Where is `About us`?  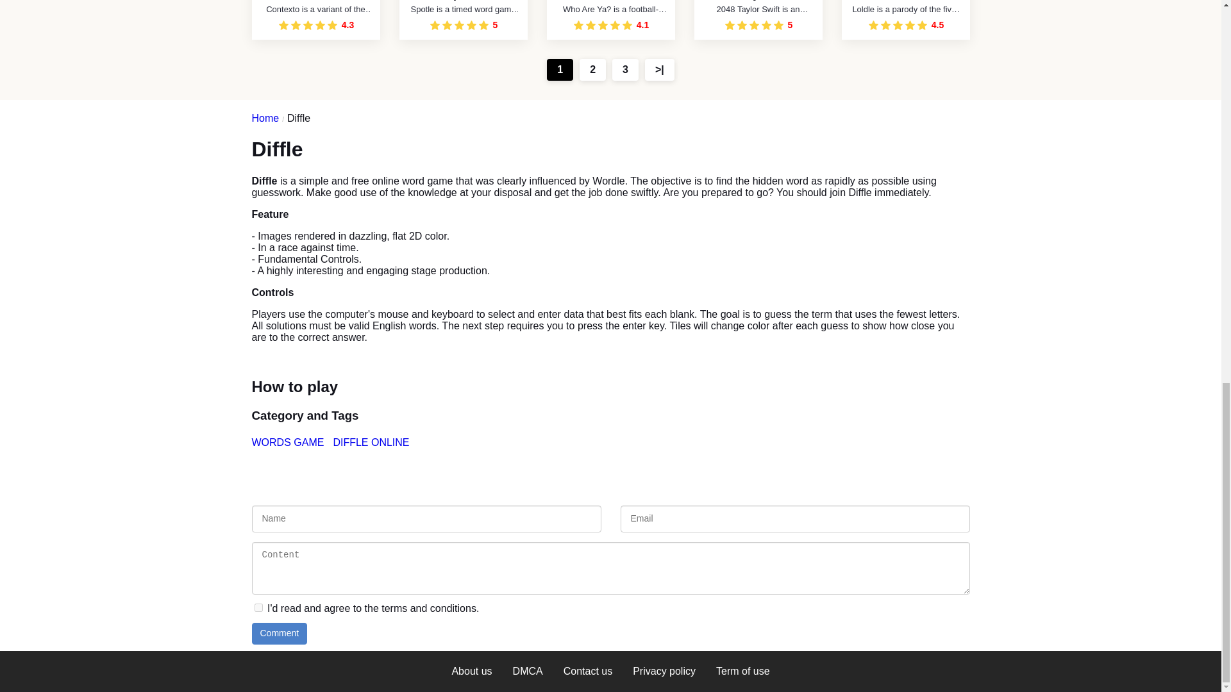
About us is located at coordinates (471, 671).